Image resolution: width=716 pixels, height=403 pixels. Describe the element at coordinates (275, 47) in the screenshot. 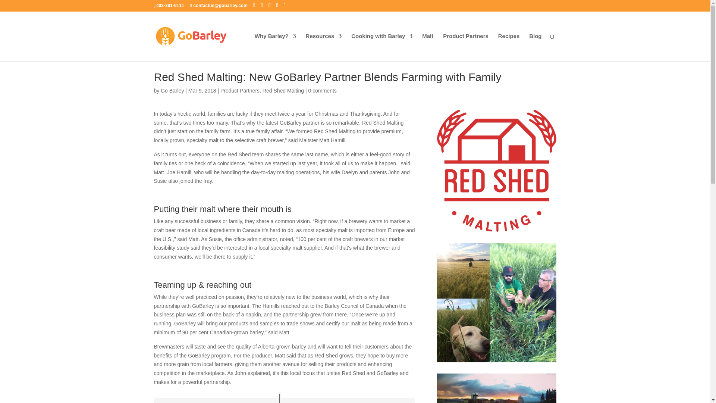

I see `Why Barley?` at that location.